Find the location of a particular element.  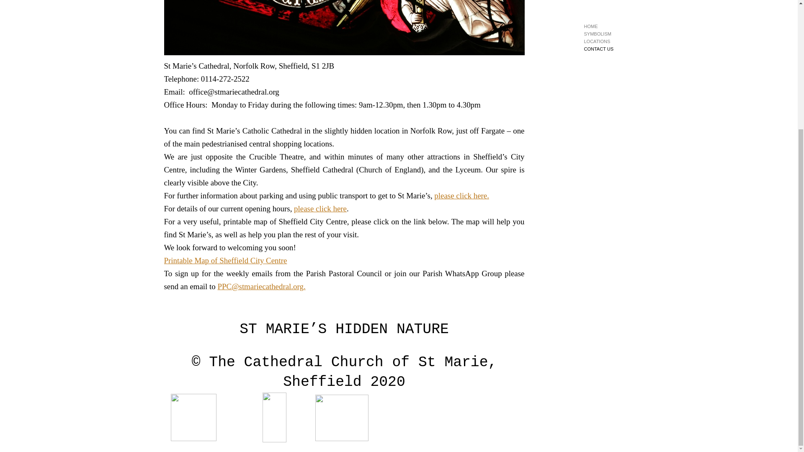

HOME is located at coordinates (600, 27).